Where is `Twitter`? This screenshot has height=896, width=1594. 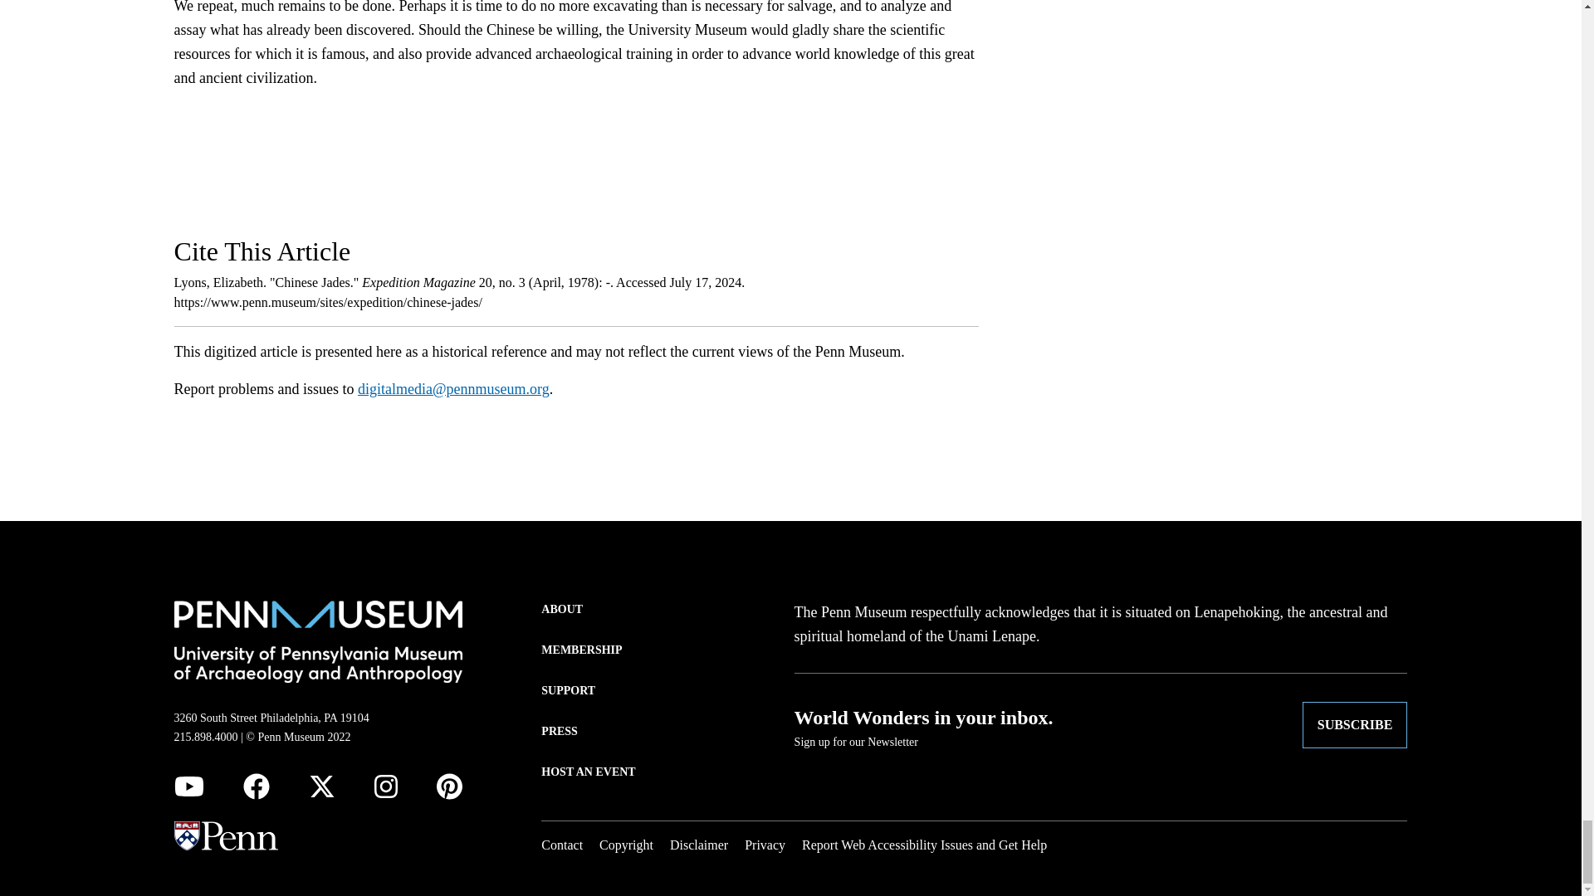 Twitter is located at coordinates (322, 786).